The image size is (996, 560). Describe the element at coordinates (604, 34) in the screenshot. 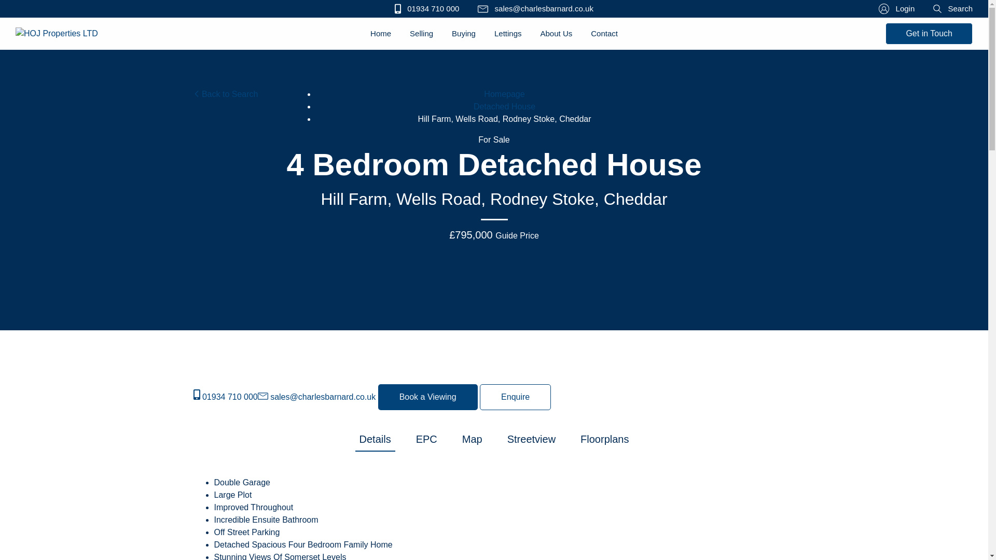

I see `Contact` at that location.